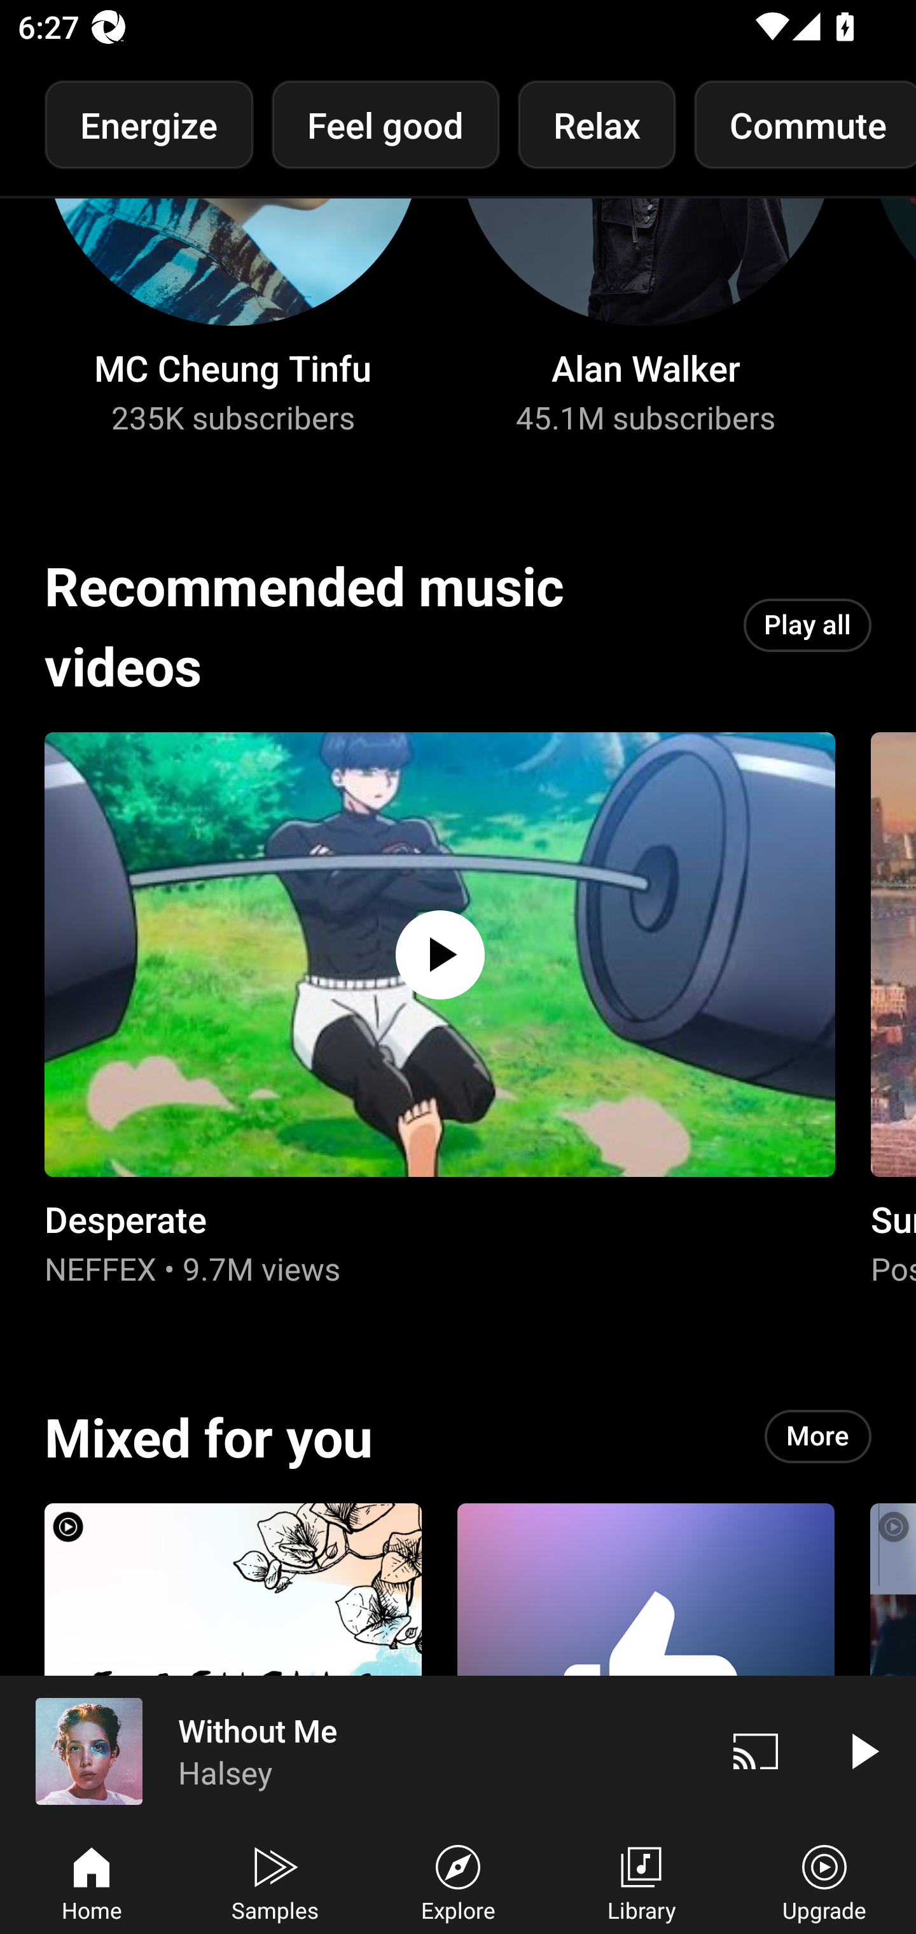 The width and height of the screenshot is (916, 1934). I want to click on Play video, so click(863, 1751).